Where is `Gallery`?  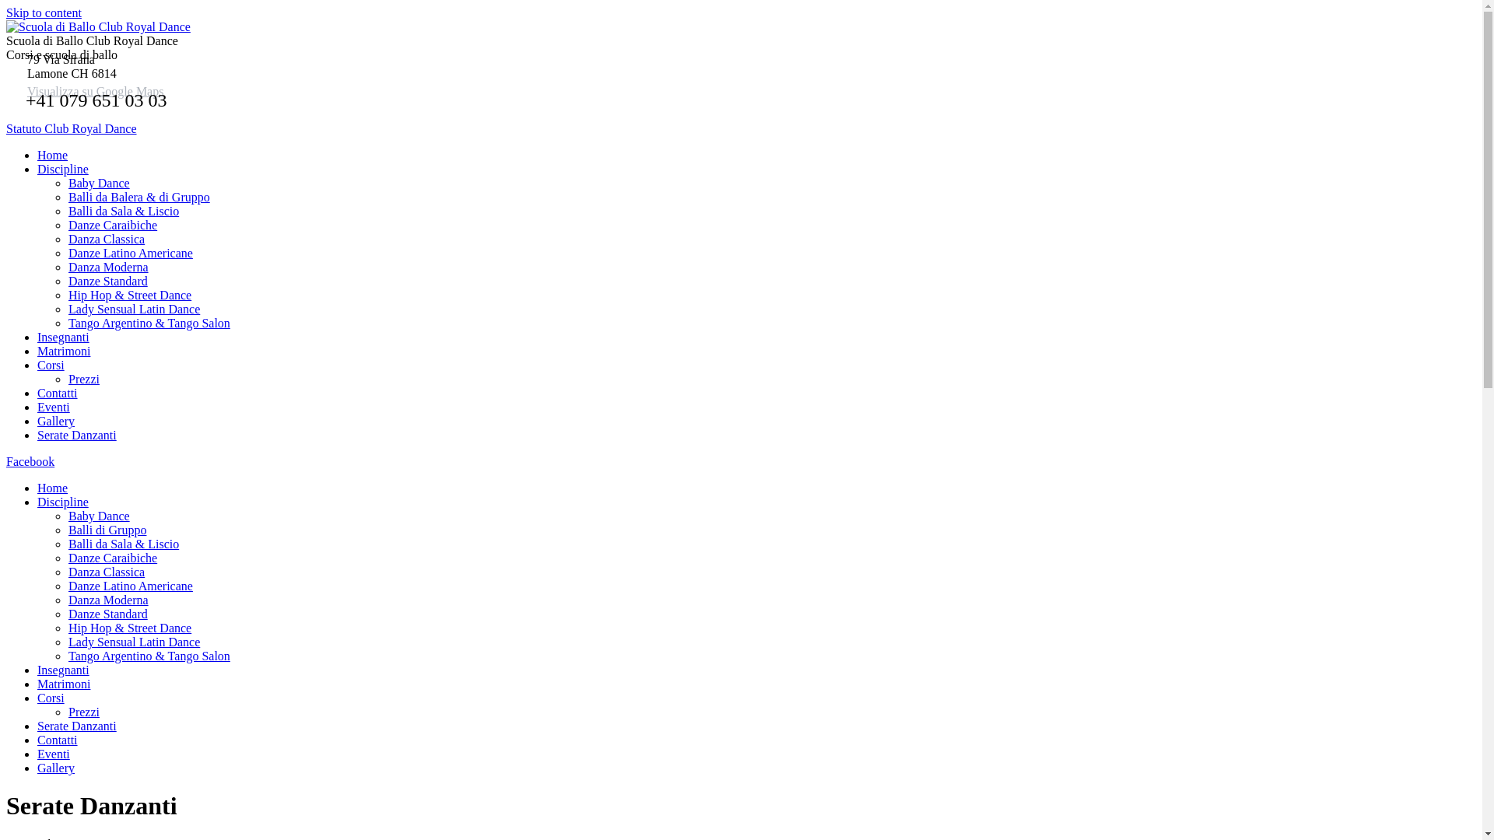
Gallery is located at coordinates (56, 768).